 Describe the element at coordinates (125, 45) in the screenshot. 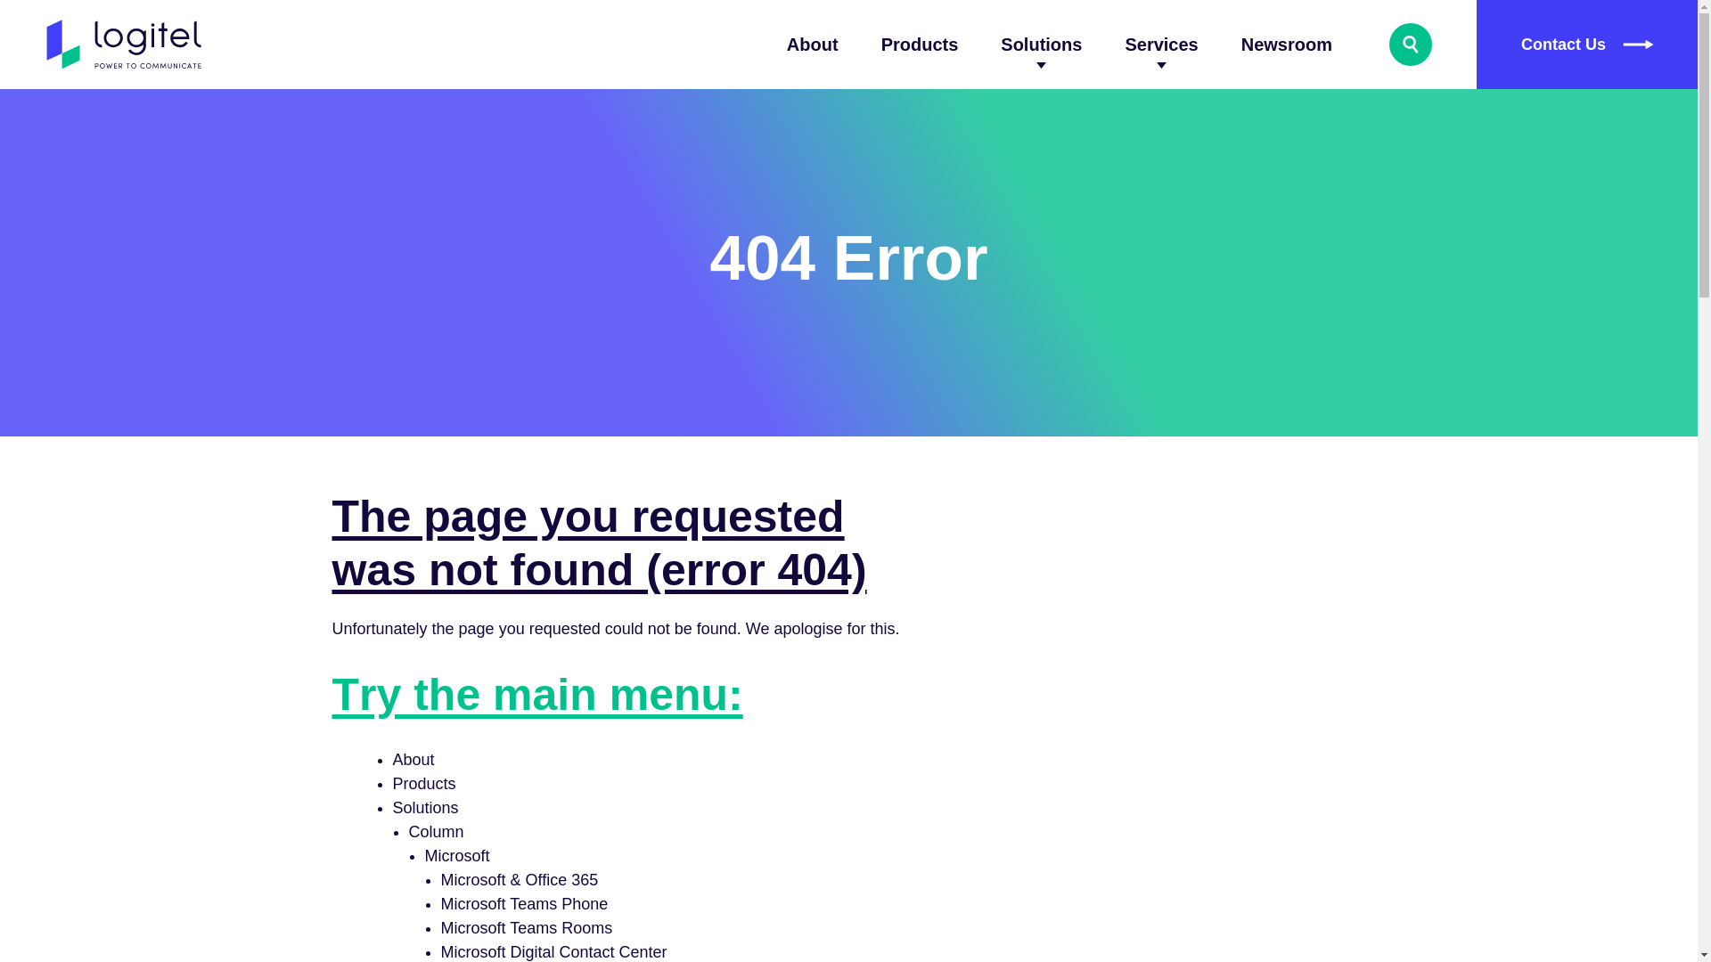

I see `Logitel - Home page` at that location.